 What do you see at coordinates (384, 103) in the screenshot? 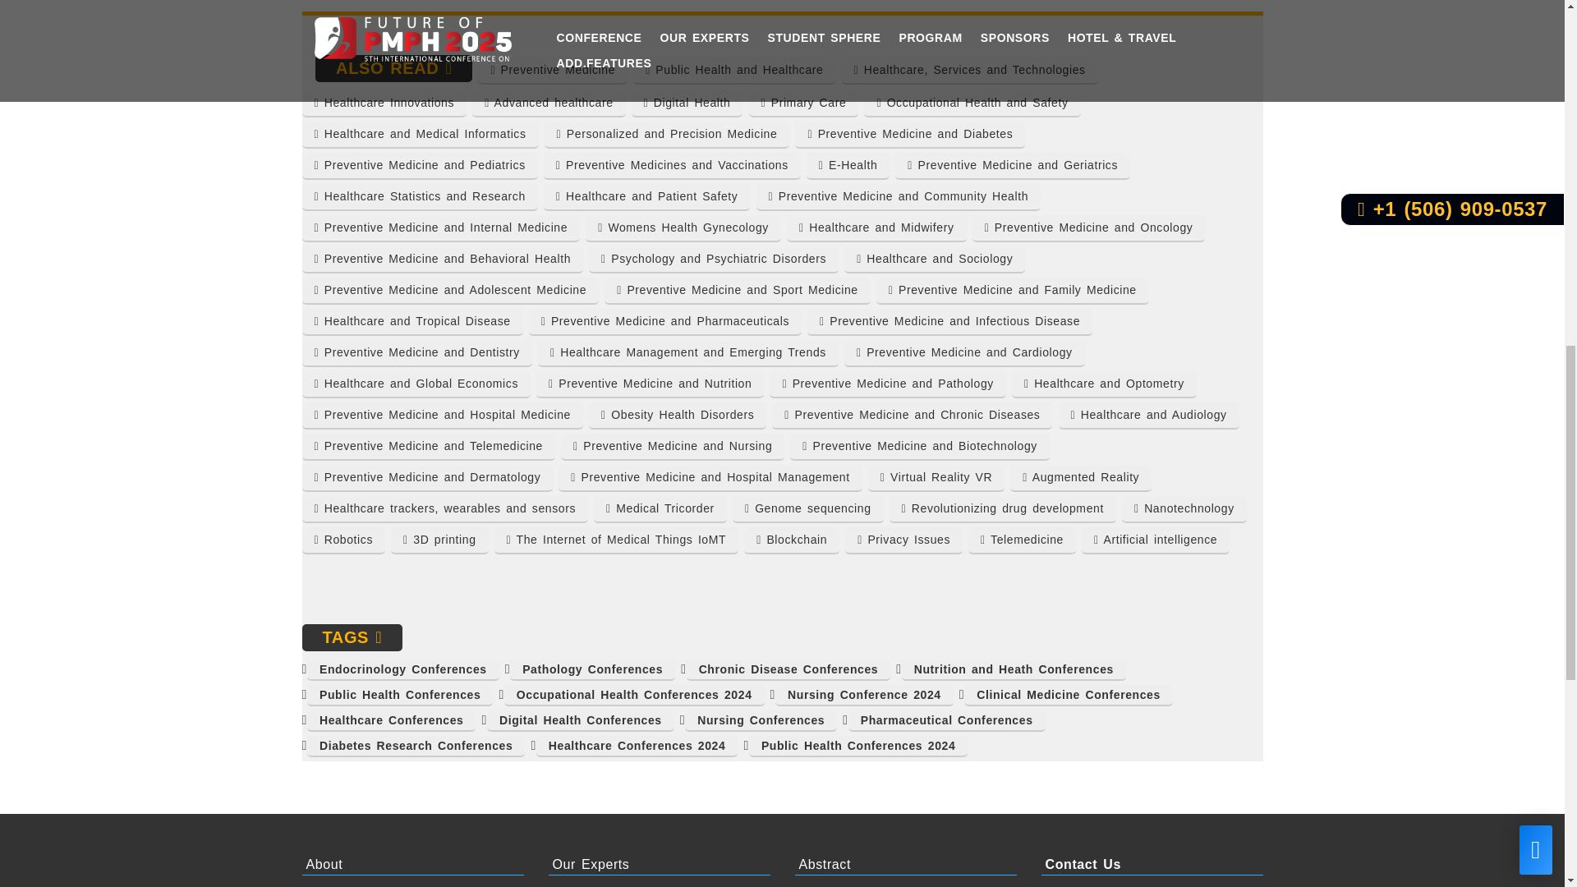
I see `Healthcare Innovations` at bounding box center [384, 103].